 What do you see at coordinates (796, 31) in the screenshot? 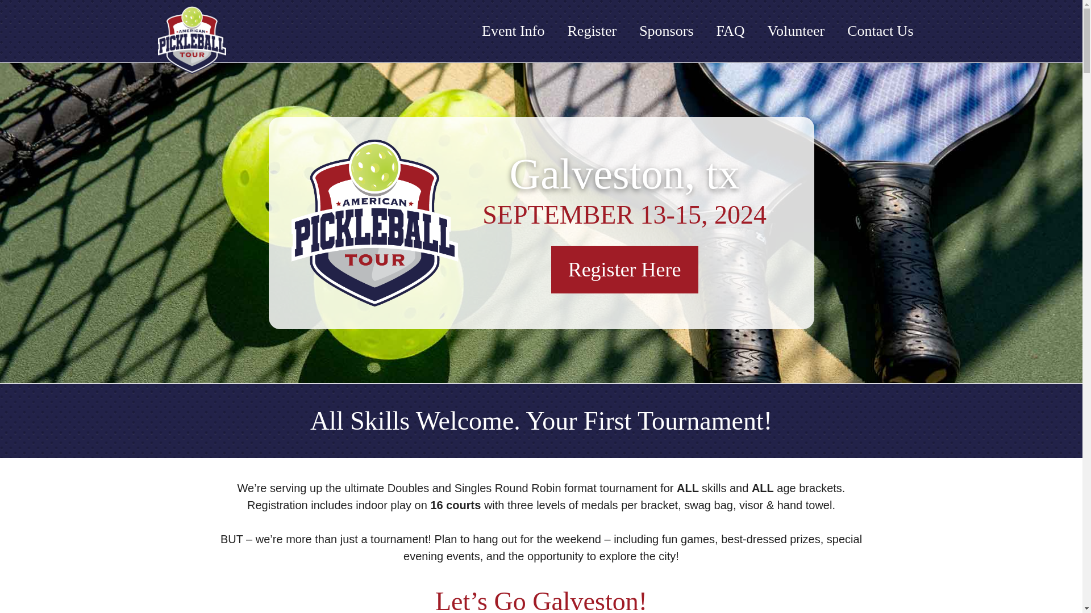
I see `Volunteer` at bounding box center [796, 31].